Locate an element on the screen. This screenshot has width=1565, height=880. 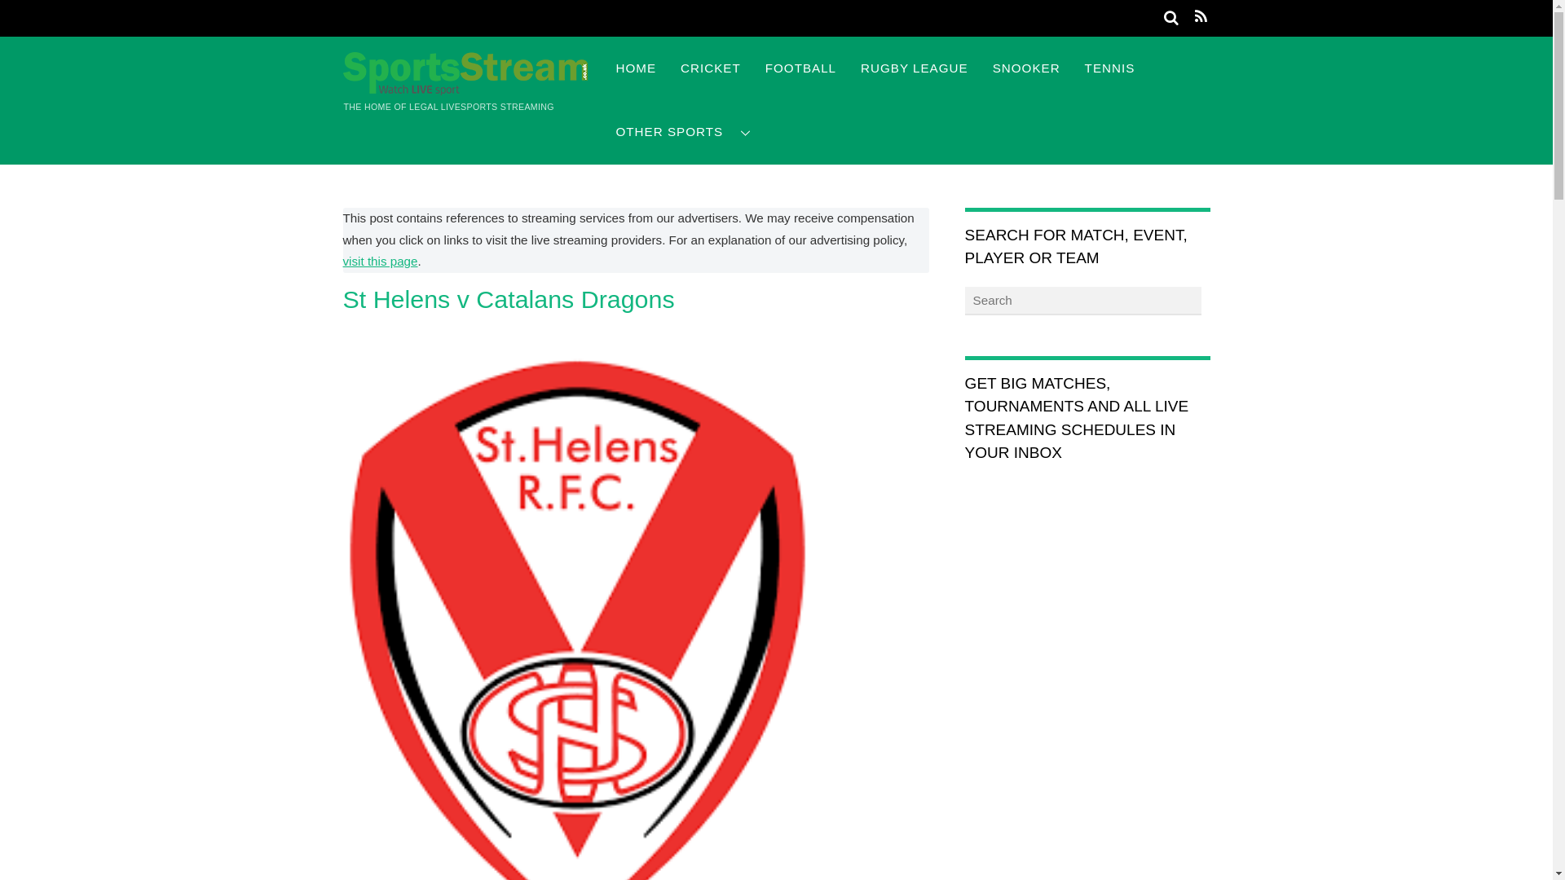
visit this page is located at coordinates (380, 261).